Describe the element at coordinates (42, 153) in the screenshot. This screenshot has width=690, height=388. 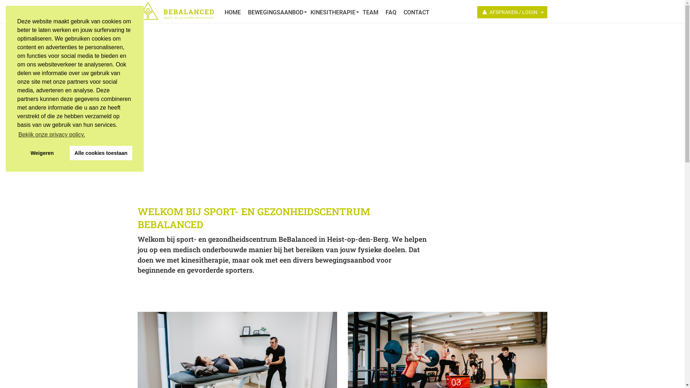
I see `Weigeren` at that location.